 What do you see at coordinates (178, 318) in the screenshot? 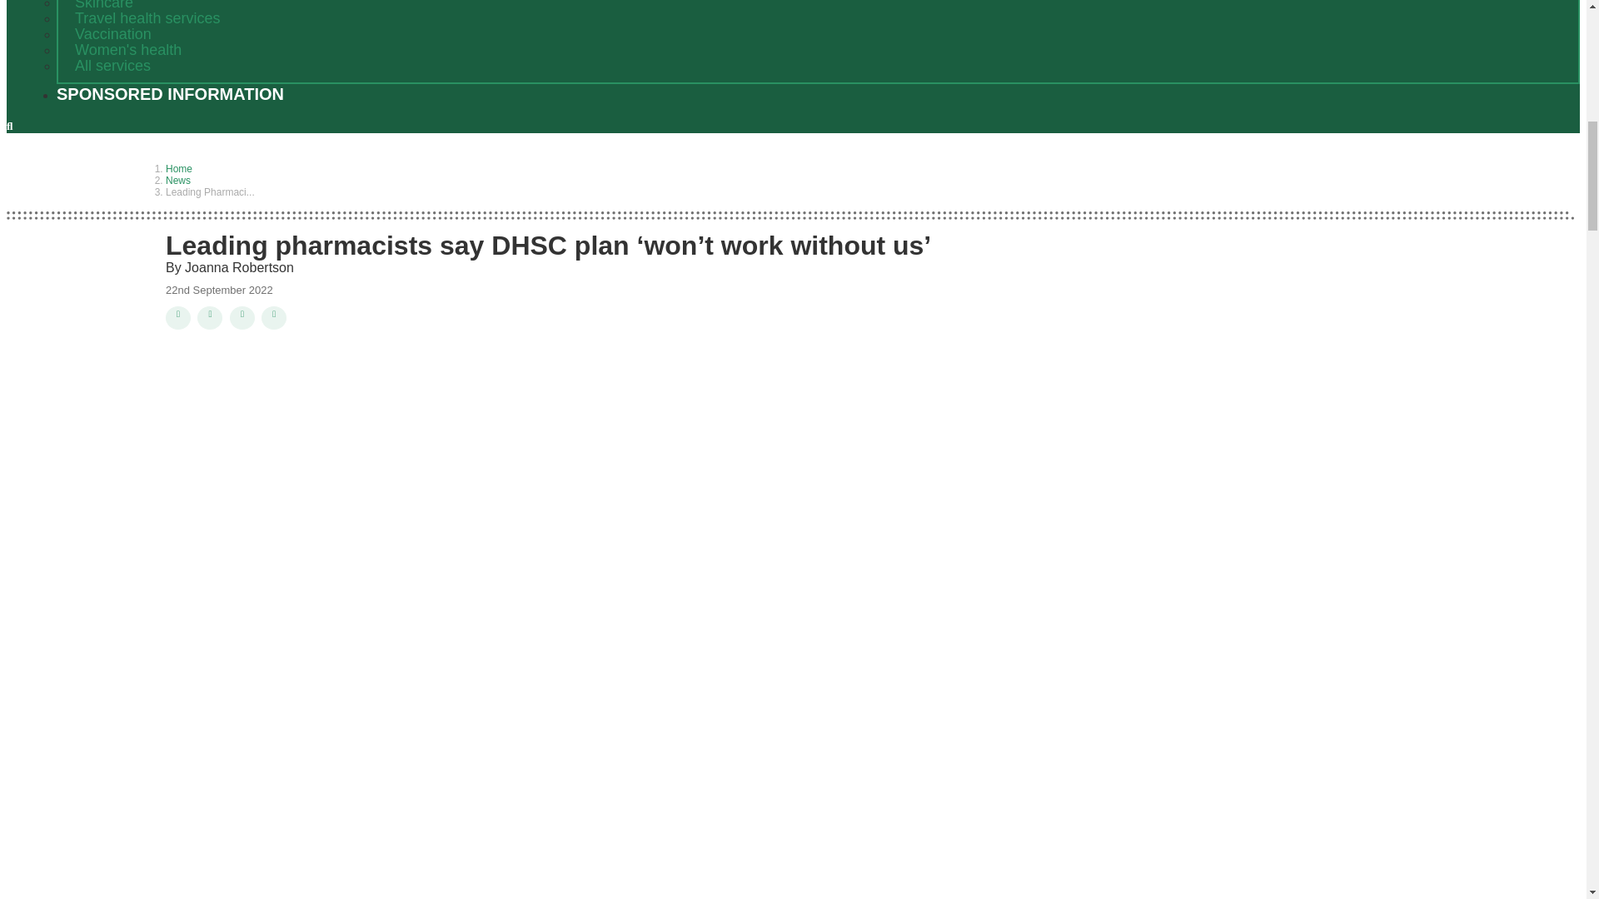
I see `Share on Twitter` at bounding box center [178, 318].